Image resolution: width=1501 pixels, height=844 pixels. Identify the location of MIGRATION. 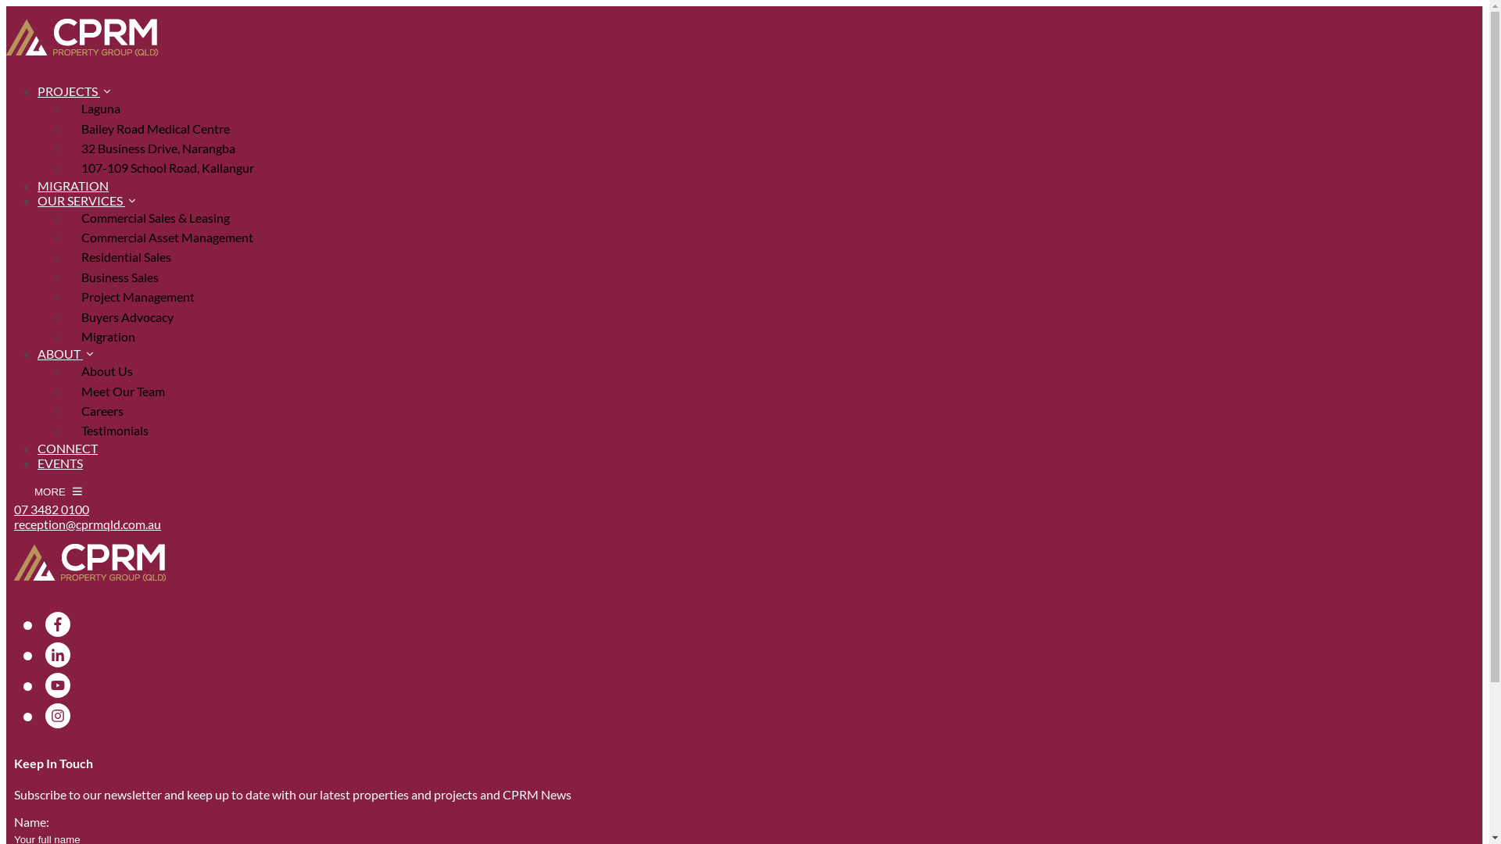
(73, 186).